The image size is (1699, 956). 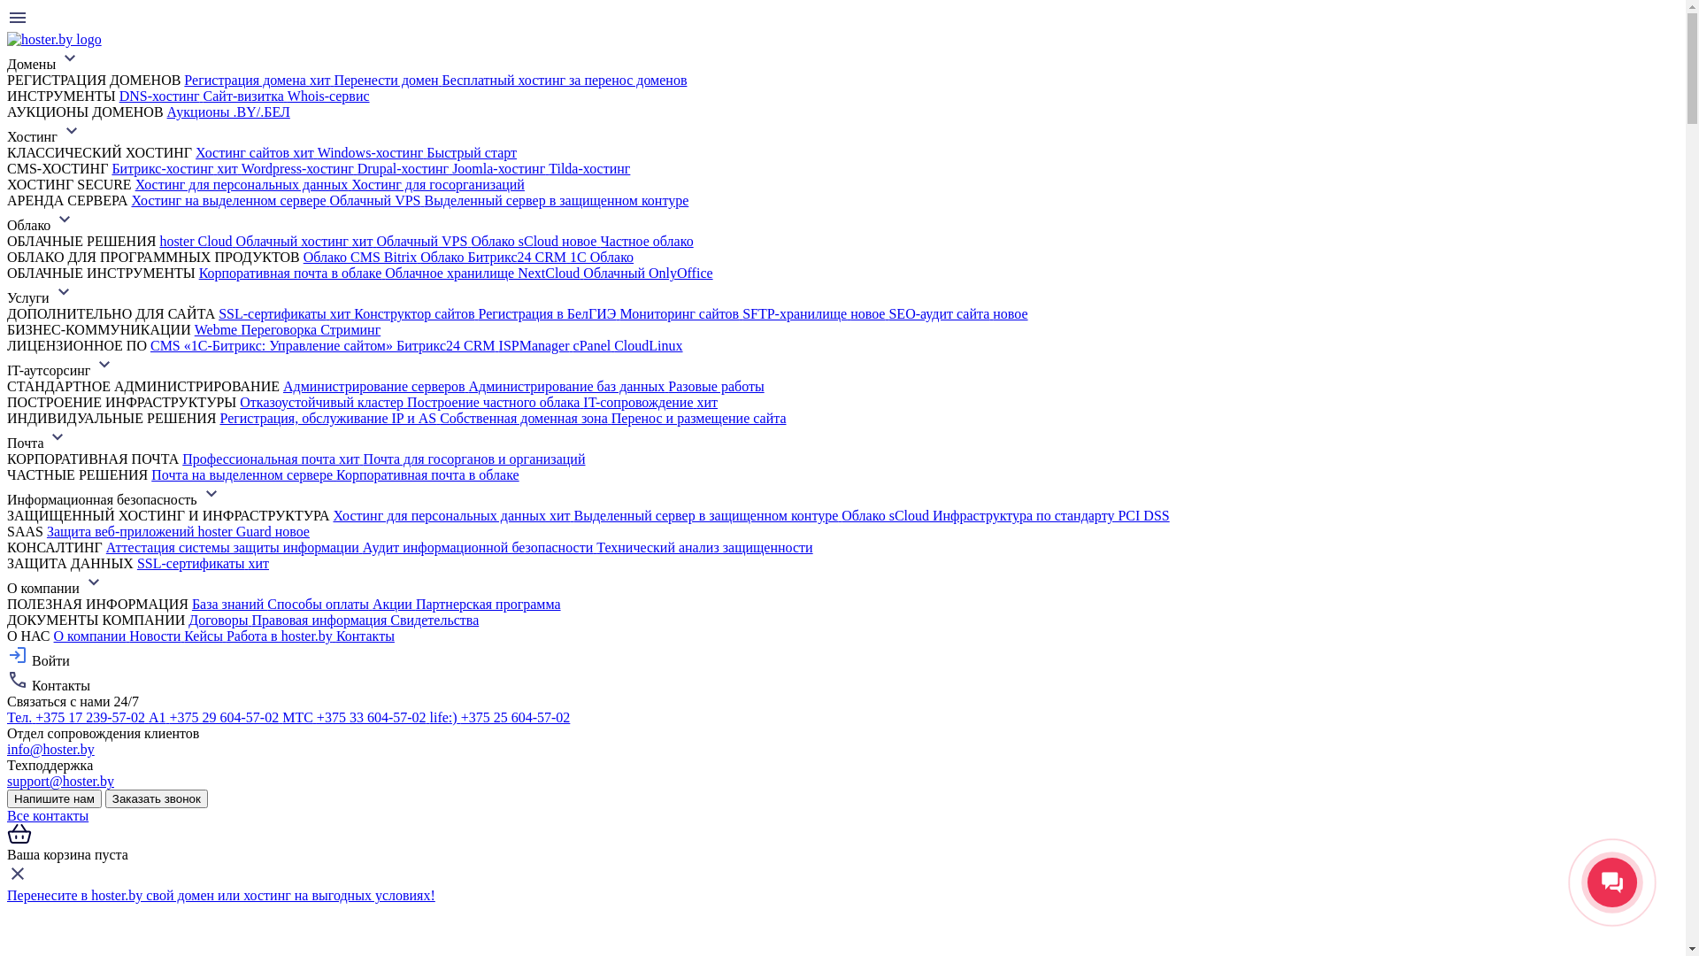 What do you see at coordinates (536, 345) in the screenshot?
I see `ISPManager` at bounding box center [536, 345].